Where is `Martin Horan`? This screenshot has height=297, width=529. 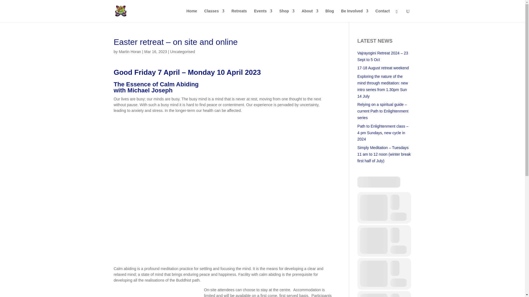
Martin Horan is located at coordinates (130, 52).